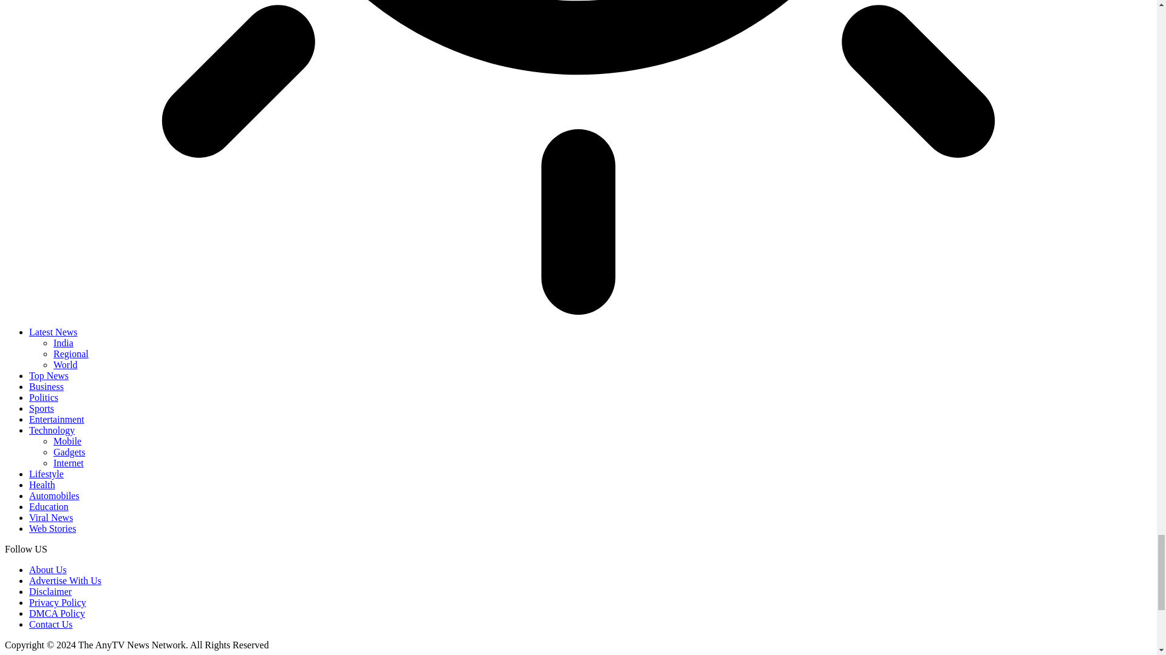 The height and width of the screenshot is (655, 1166). Describe the element at coordinates (66, 364) in the screenshot. I see `World` at that location.